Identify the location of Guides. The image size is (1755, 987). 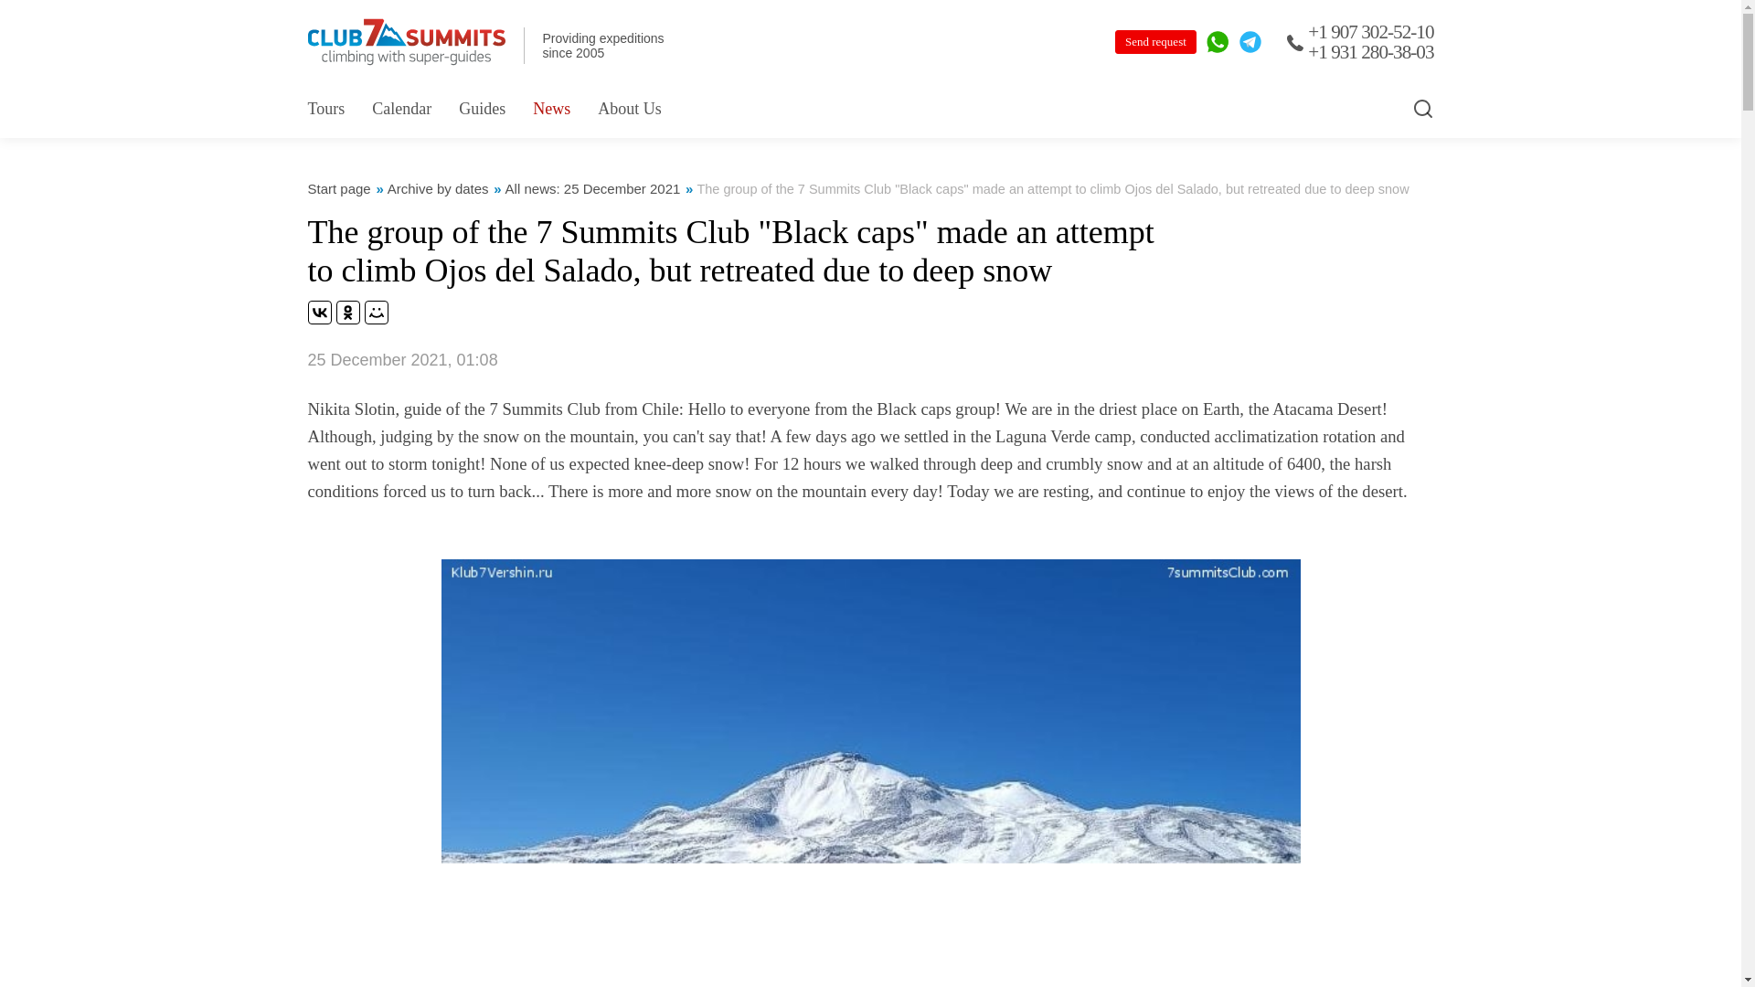
(481, 108).